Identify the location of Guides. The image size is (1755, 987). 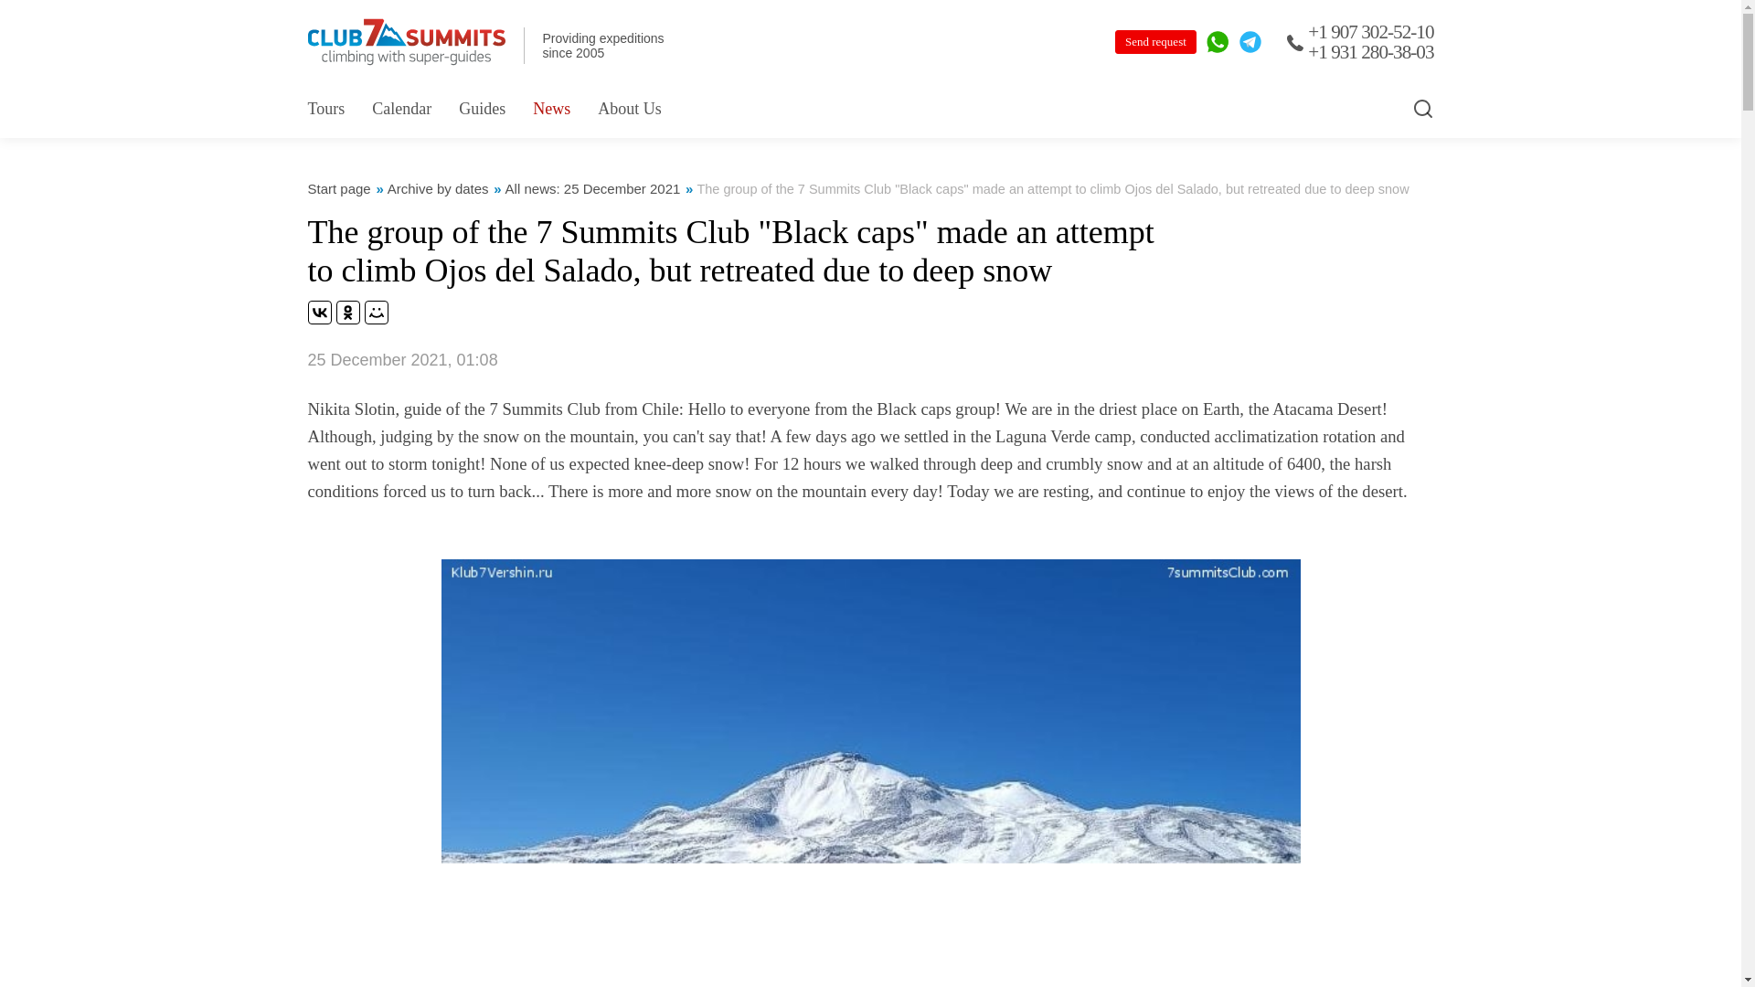
(481, 108).